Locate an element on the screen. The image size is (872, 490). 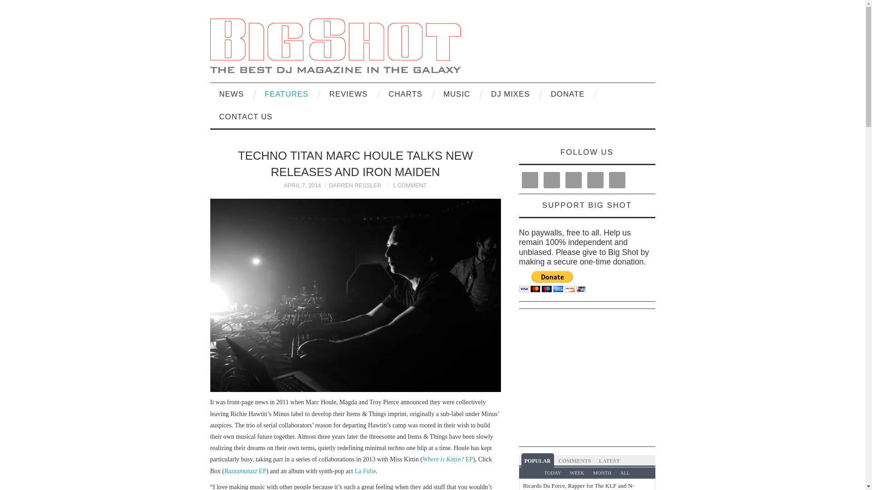
Where is Kittin? EP is located at coordinates (447, 459).